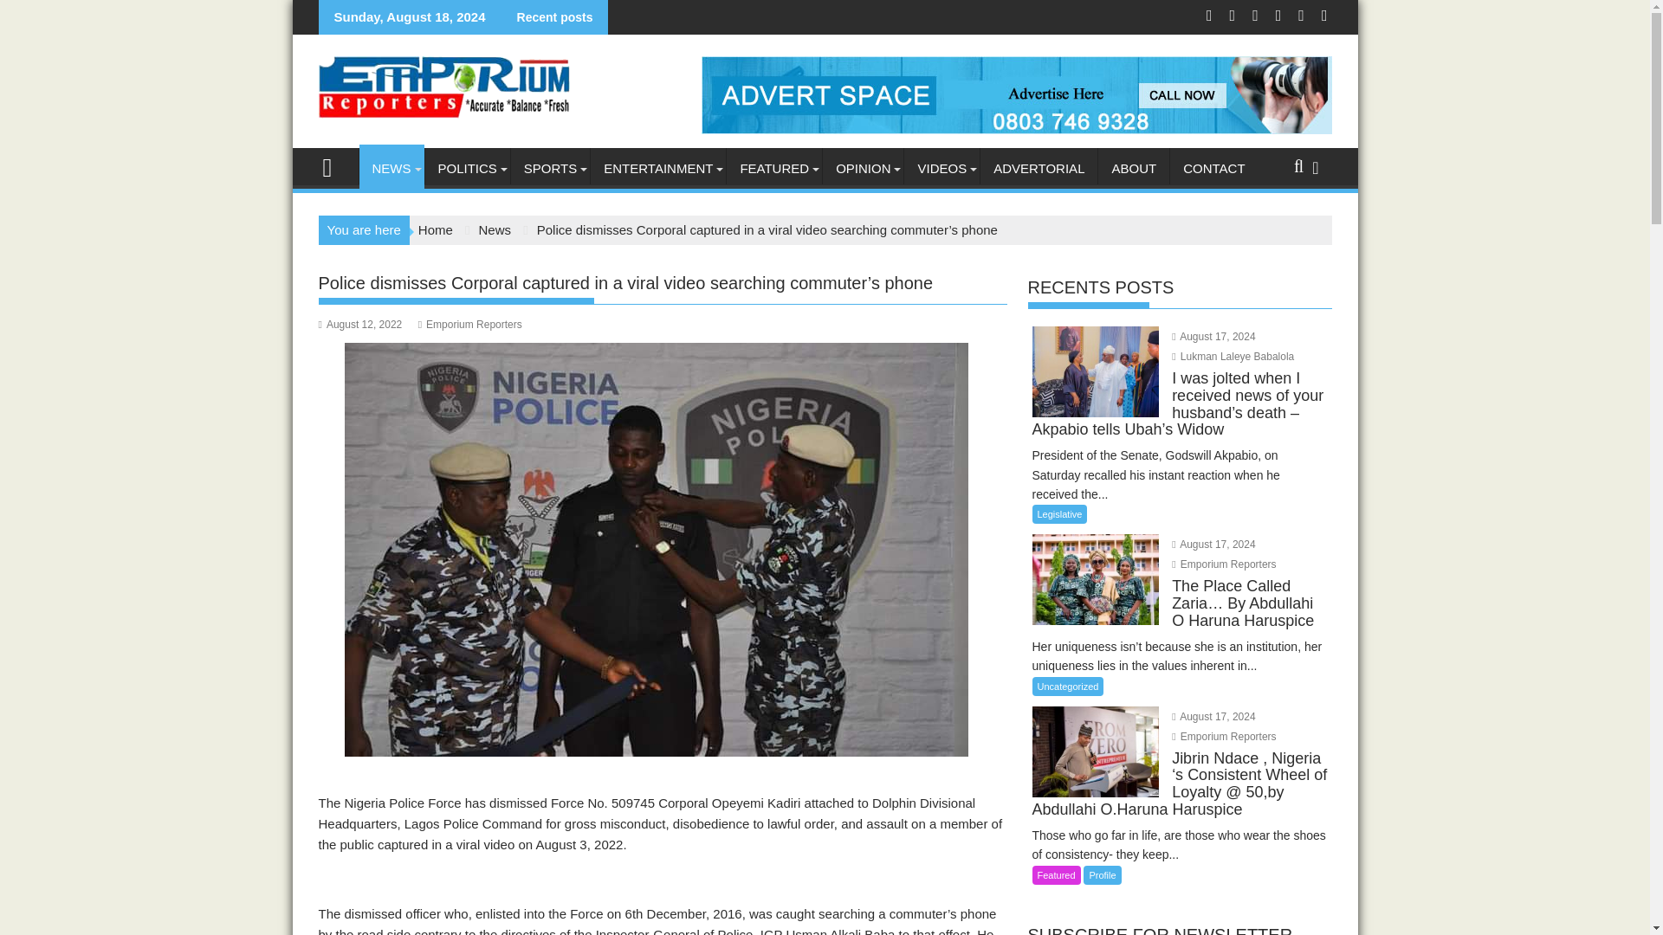 This screenshot has width=1663, height=935. Describe the element at coordinates (334, 166) in the screenshot. I see `Emporium Reporters` at that location.